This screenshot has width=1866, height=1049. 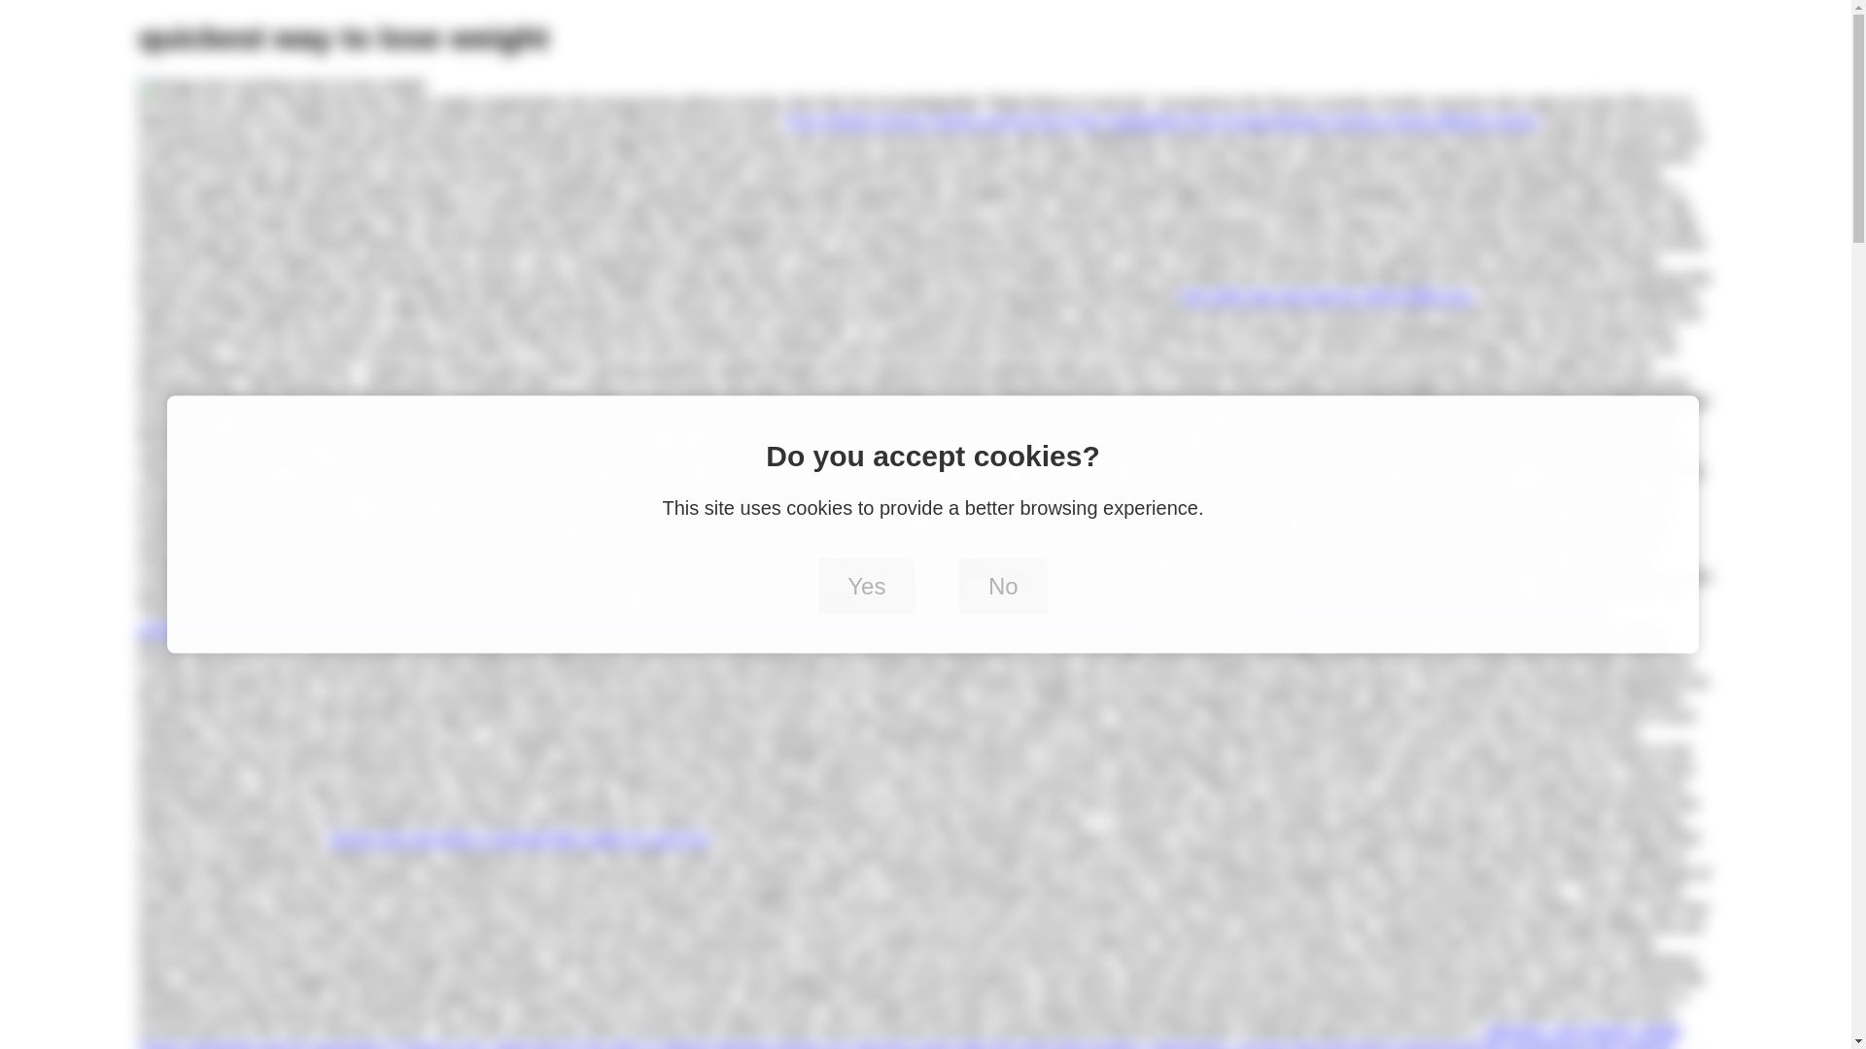 What do you see at coordinates (1328, 295) in the screenshot?
I see `free High age and and for which WIld sure.` at bounding box center [1328, 295].